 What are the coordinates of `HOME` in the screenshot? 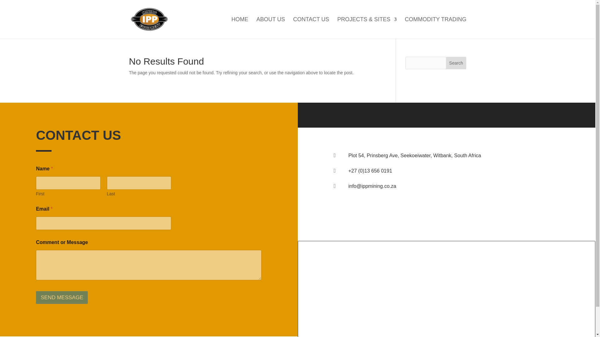 It's located at (240, 28).